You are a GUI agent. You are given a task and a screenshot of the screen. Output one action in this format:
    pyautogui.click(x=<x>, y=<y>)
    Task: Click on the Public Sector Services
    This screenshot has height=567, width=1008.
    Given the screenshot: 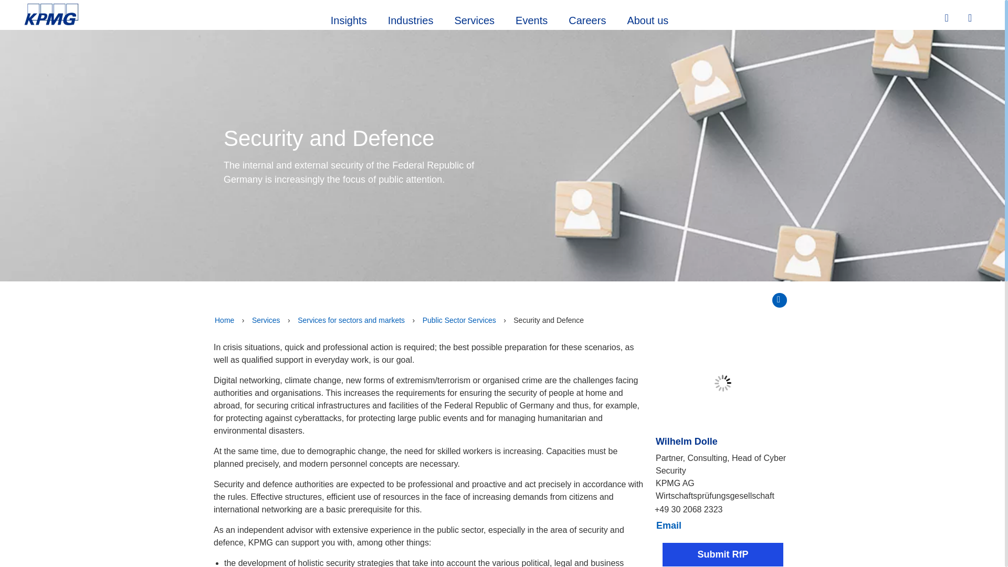 What is the action you would take?
    pyautogui.click(x=351, y=320)
    